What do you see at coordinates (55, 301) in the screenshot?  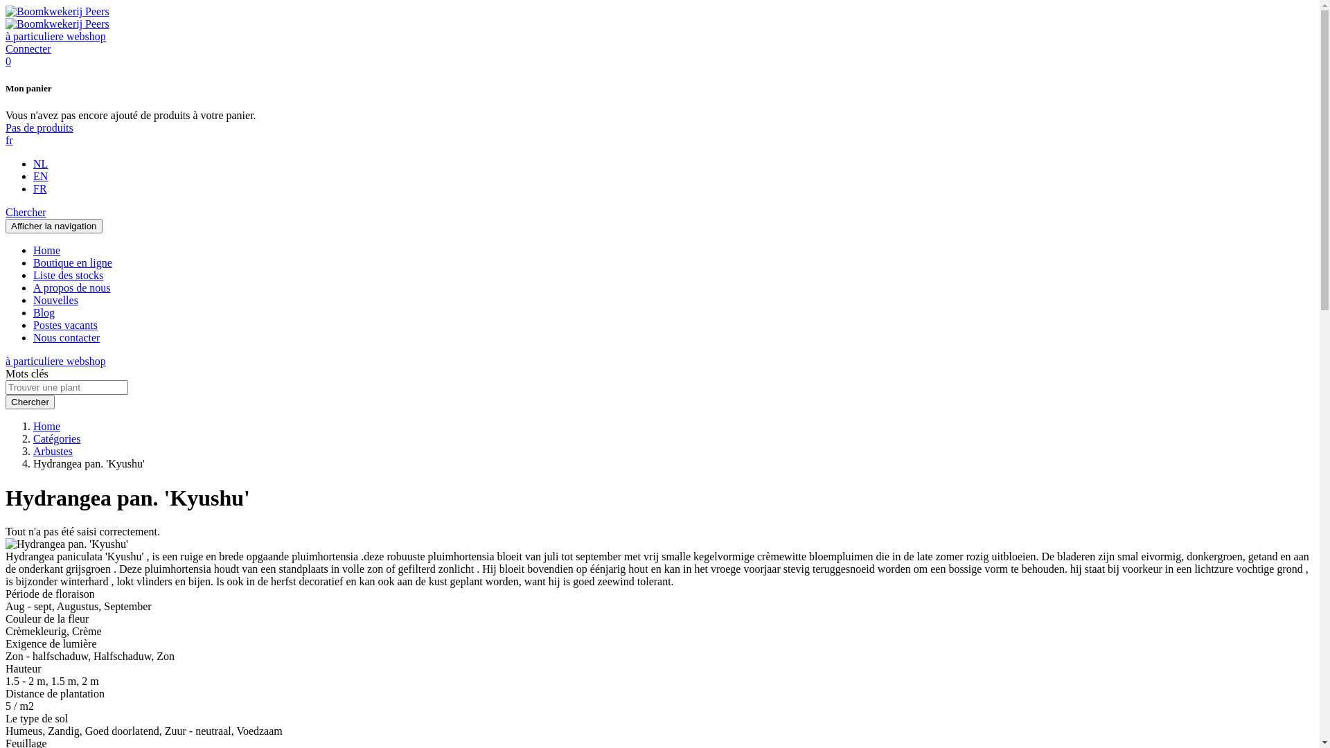 I see `Nouvelles` at bounding box center [55, 301].